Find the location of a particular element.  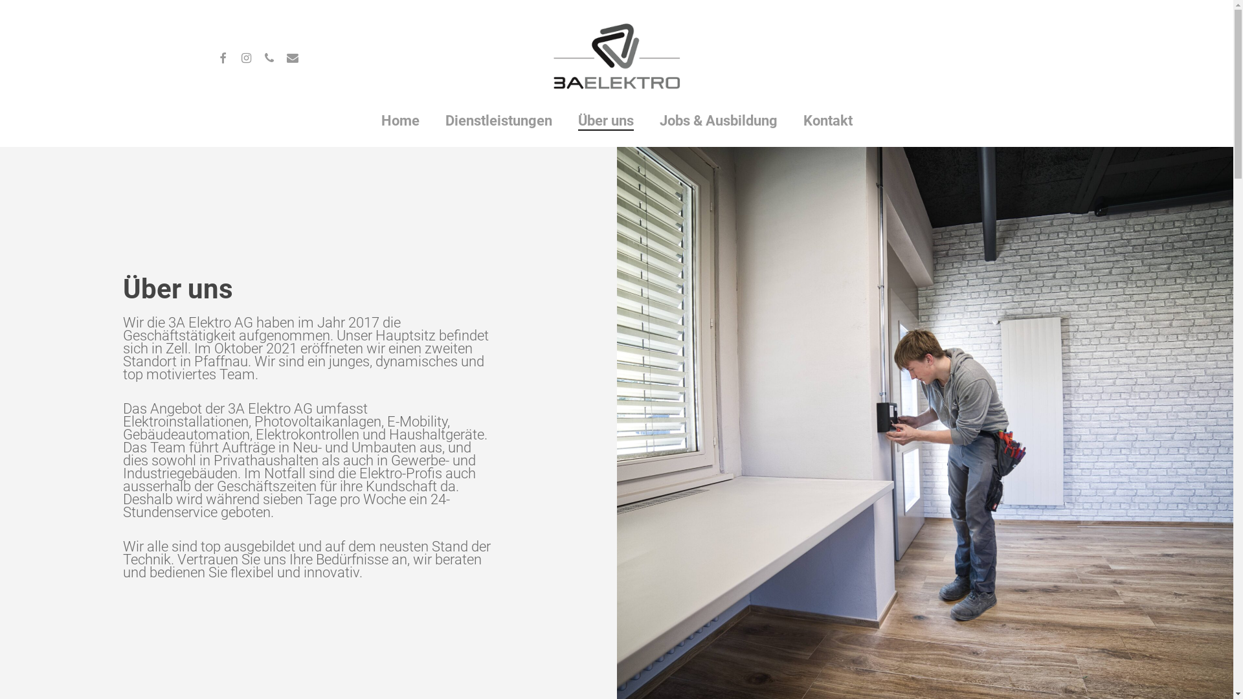

Jobs & Ausbildung is located at coordinates (717, 121).